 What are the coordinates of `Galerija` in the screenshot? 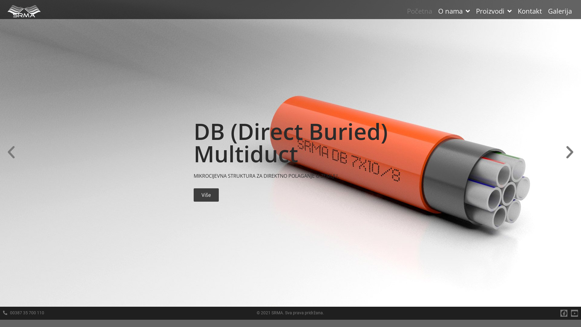 It's located at (560, 11).